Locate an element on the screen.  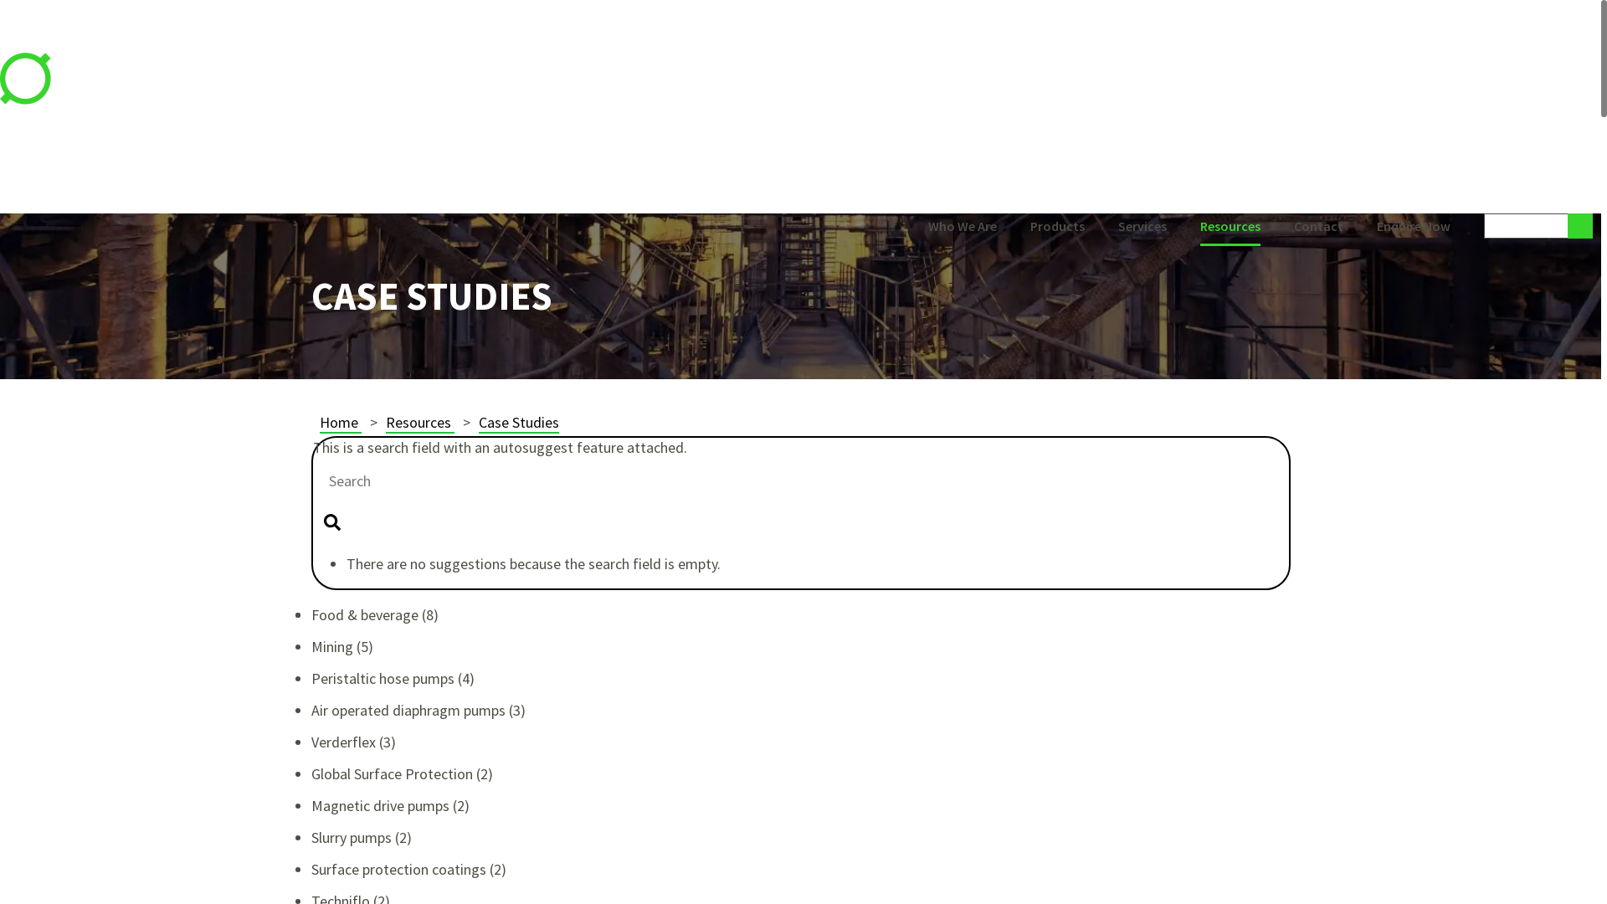
Air operated diaphragm pumps (3) is located at coordinates (418, 710).